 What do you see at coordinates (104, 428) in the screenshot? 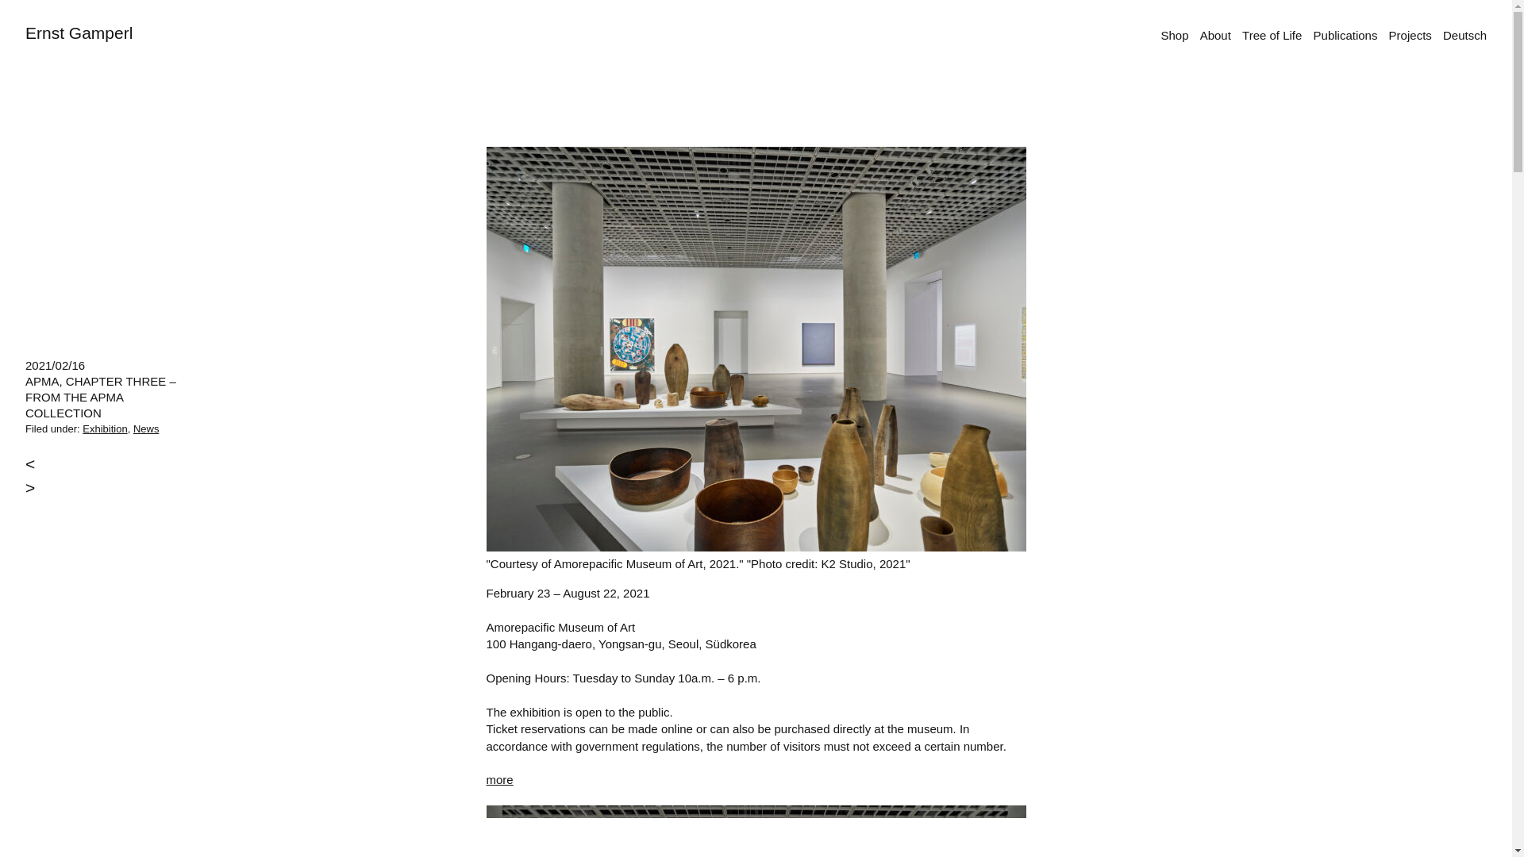
I see `Exhibition` at bounding box center [104, 428].